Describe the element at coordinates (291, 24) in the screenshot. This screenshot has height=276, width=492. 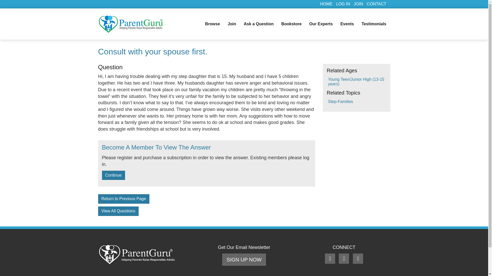
I see `Bookstore` at that location.